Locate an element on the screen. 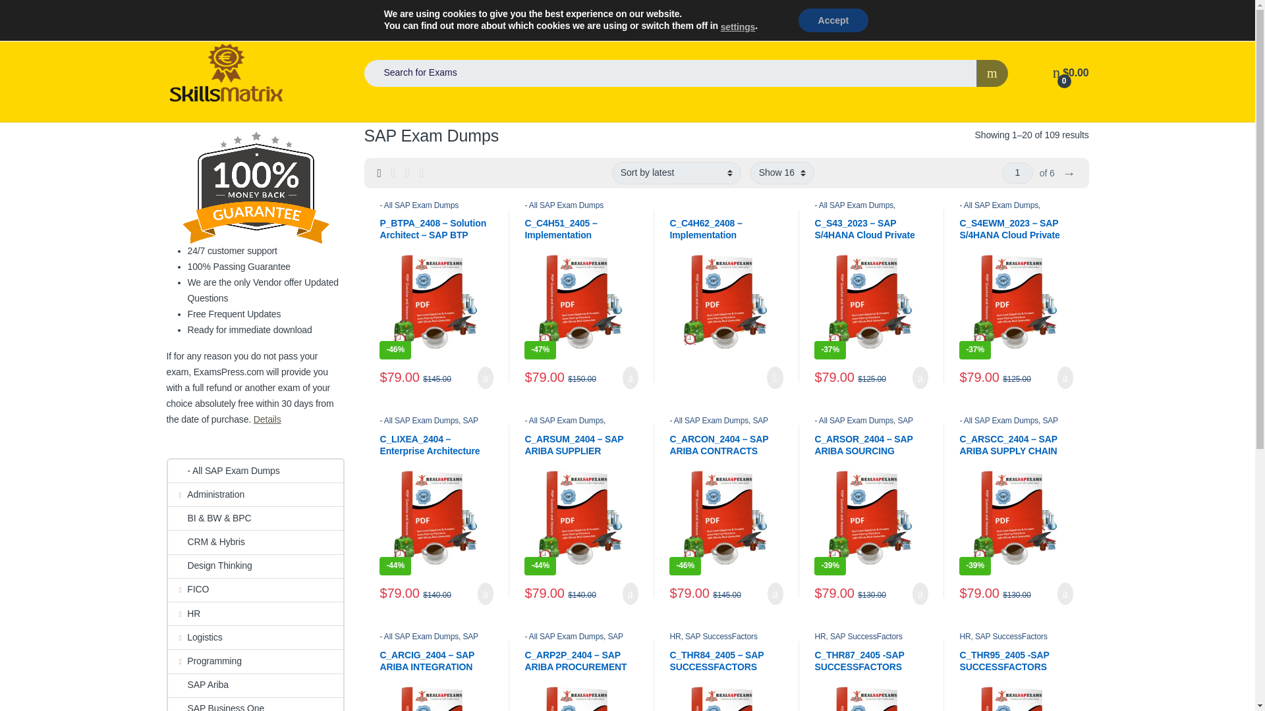  Wishlist Exams is located at coordinates (385, 12).